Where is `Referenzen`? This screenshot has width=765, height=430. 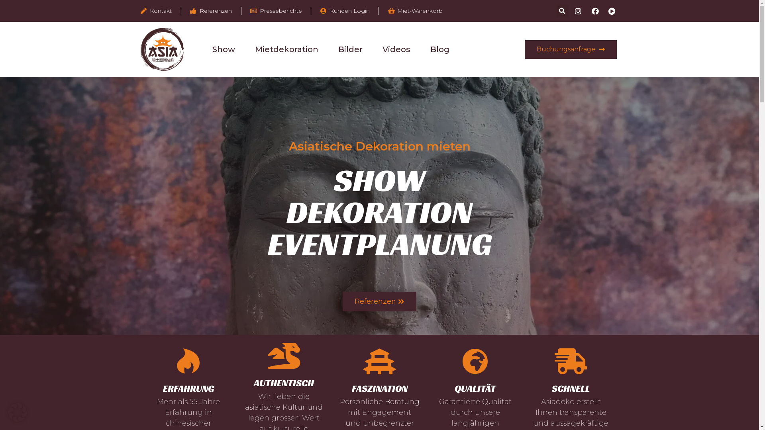
Referenzen is located at coordinates (379, 301).